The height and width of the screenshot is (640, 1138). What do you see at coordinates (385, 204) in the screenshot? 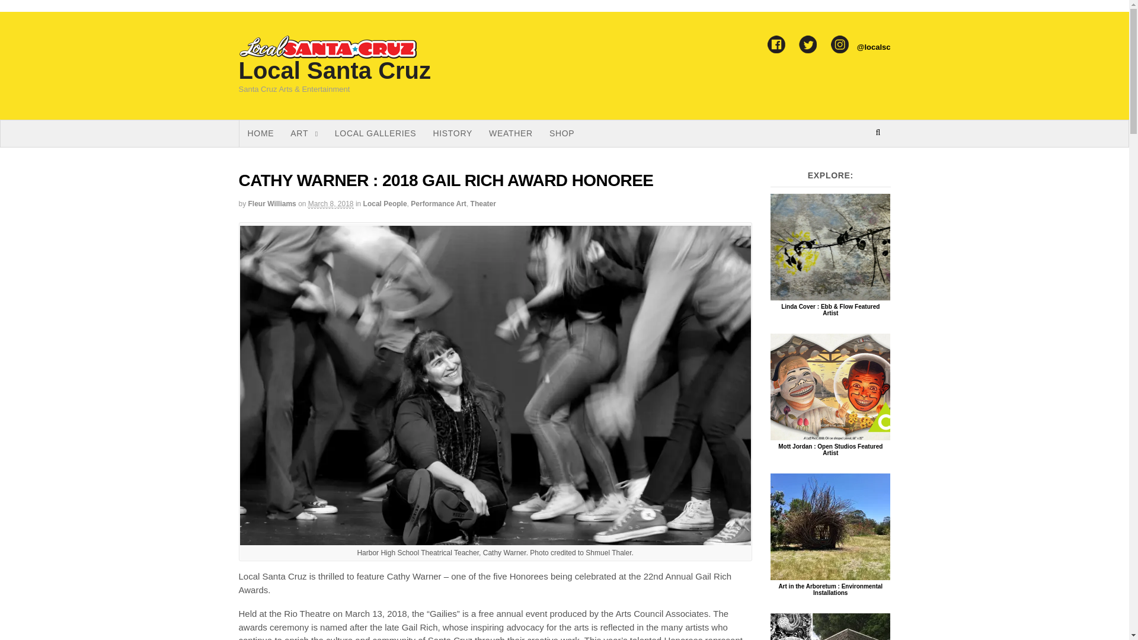
I see `Local People` at bounding box center [385, 204].